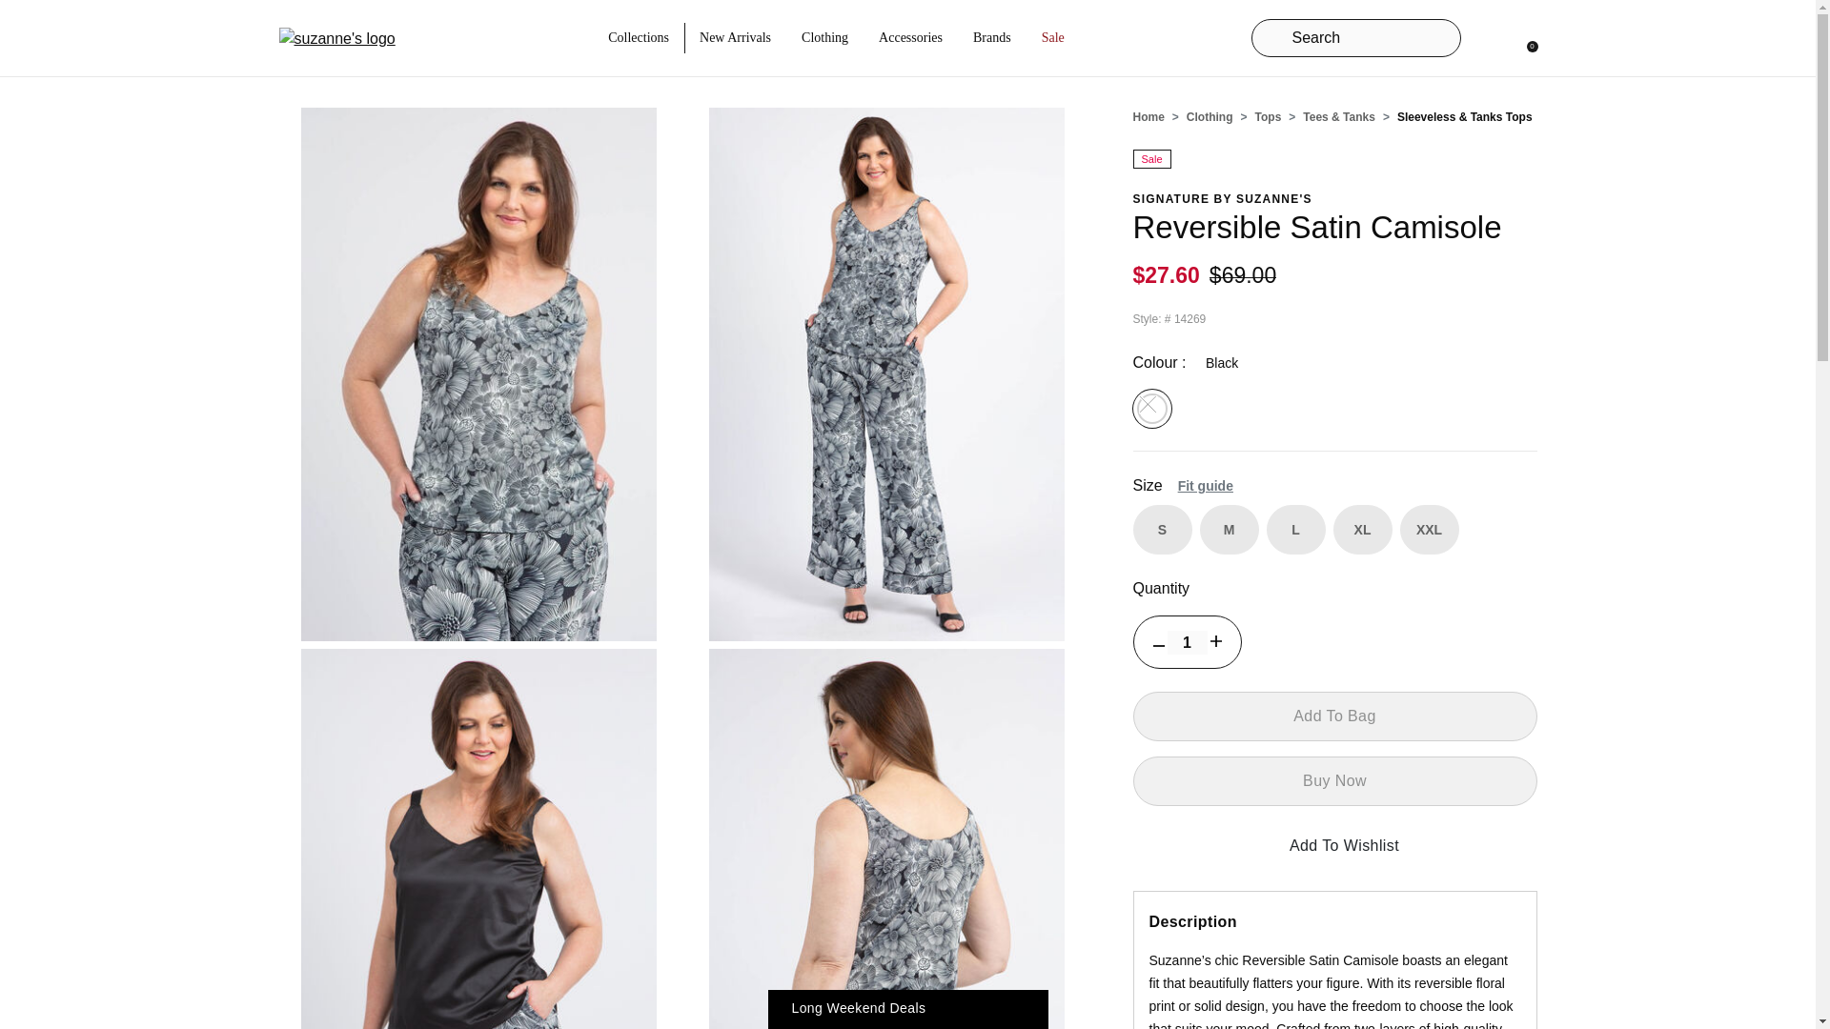 Image resolution: width=1830 pixels, height=1029 pixels. What do you see at coordinates (478, 838) in the screenshot?
I see `Reversible Satin Camisole` at bounding box center [478, 838].